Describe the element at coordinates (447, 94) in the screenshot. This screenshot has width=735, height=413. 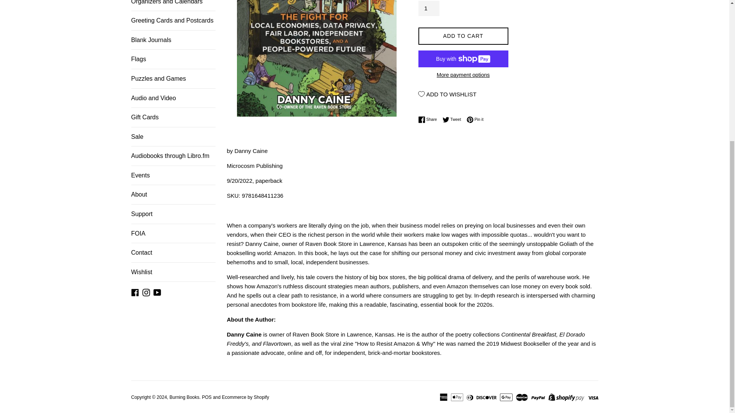
I see `Add to Wishlist` at that location.